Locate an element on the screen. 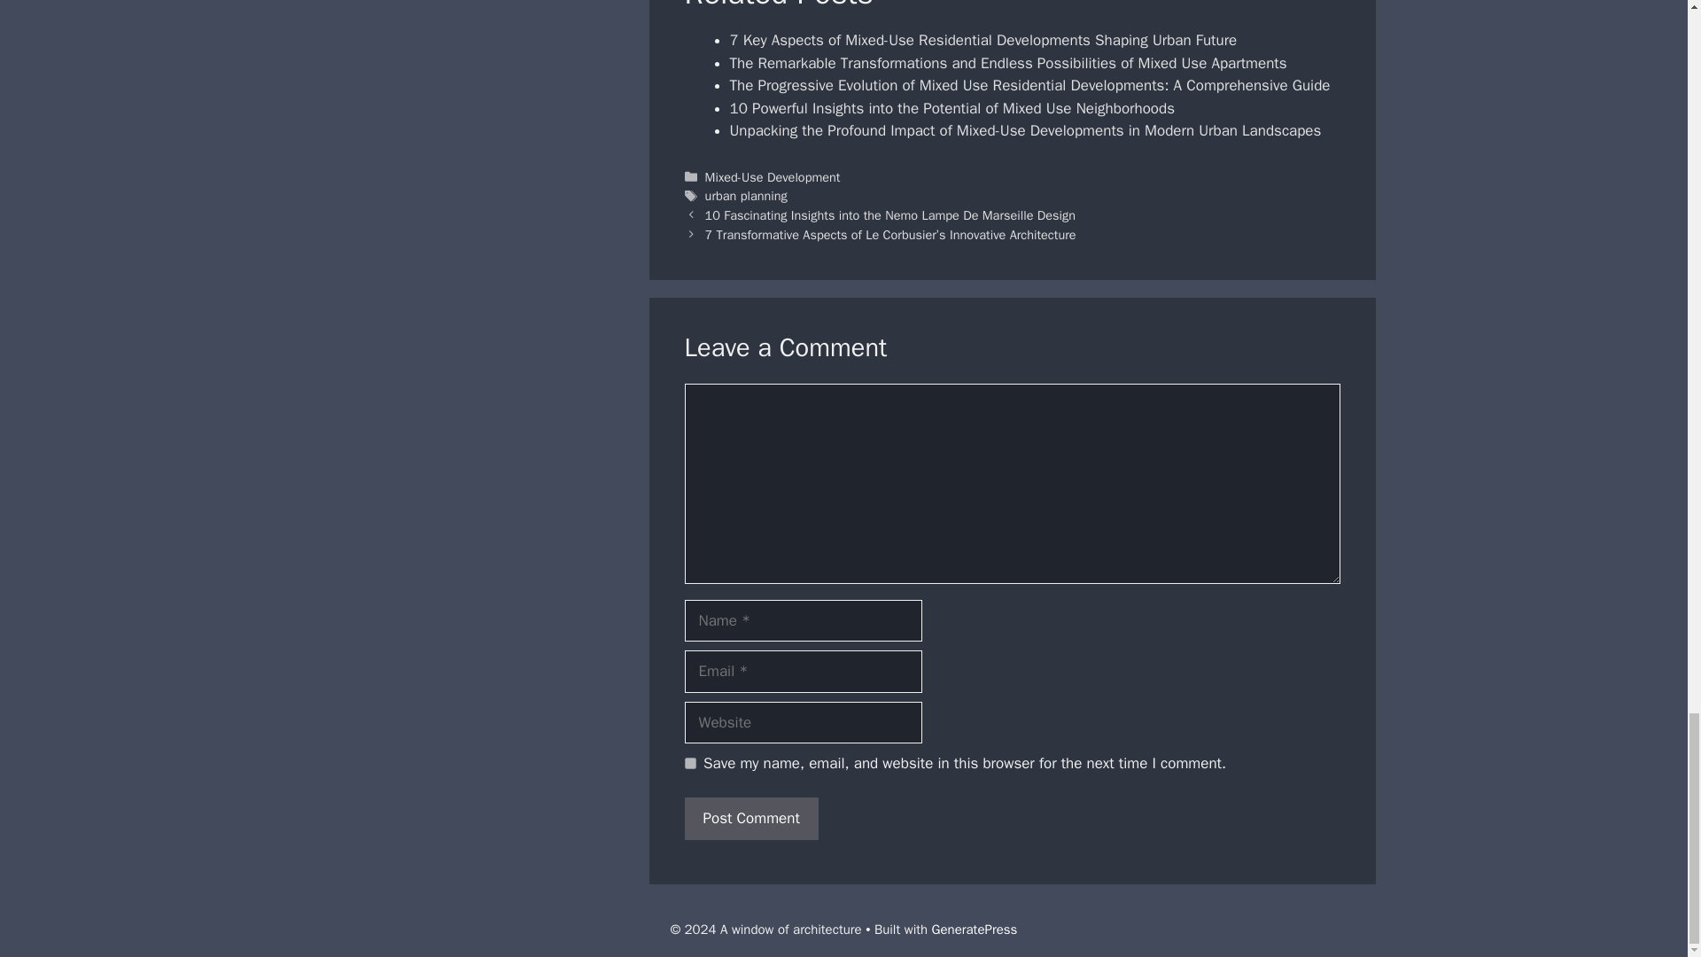 The width and height of the screenshot is (1701, 957). Post Comment is located at coordinates (750, 819).